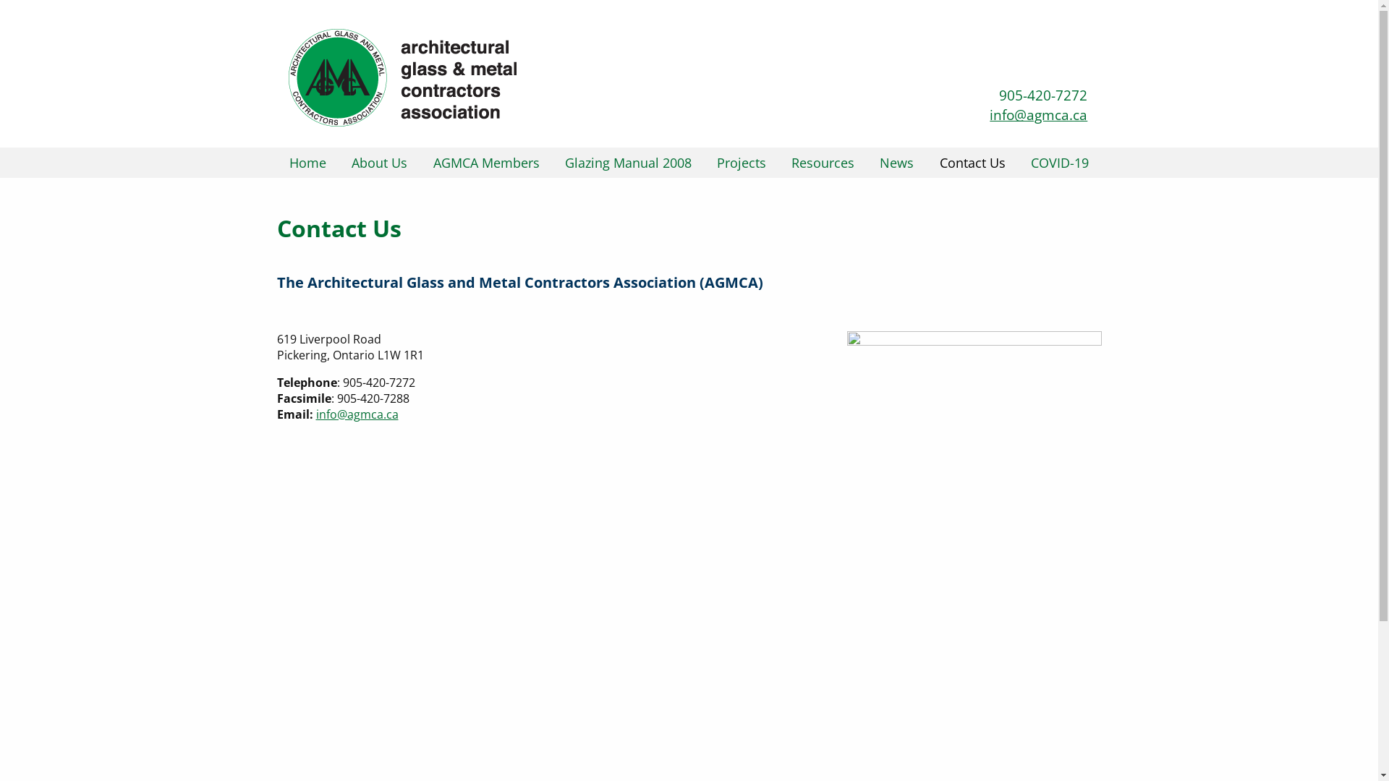 The image size is (1389, 781). Describe the element at coordinates (357, 414) in the screenshot. I see `info@agmca.ca` at that location.